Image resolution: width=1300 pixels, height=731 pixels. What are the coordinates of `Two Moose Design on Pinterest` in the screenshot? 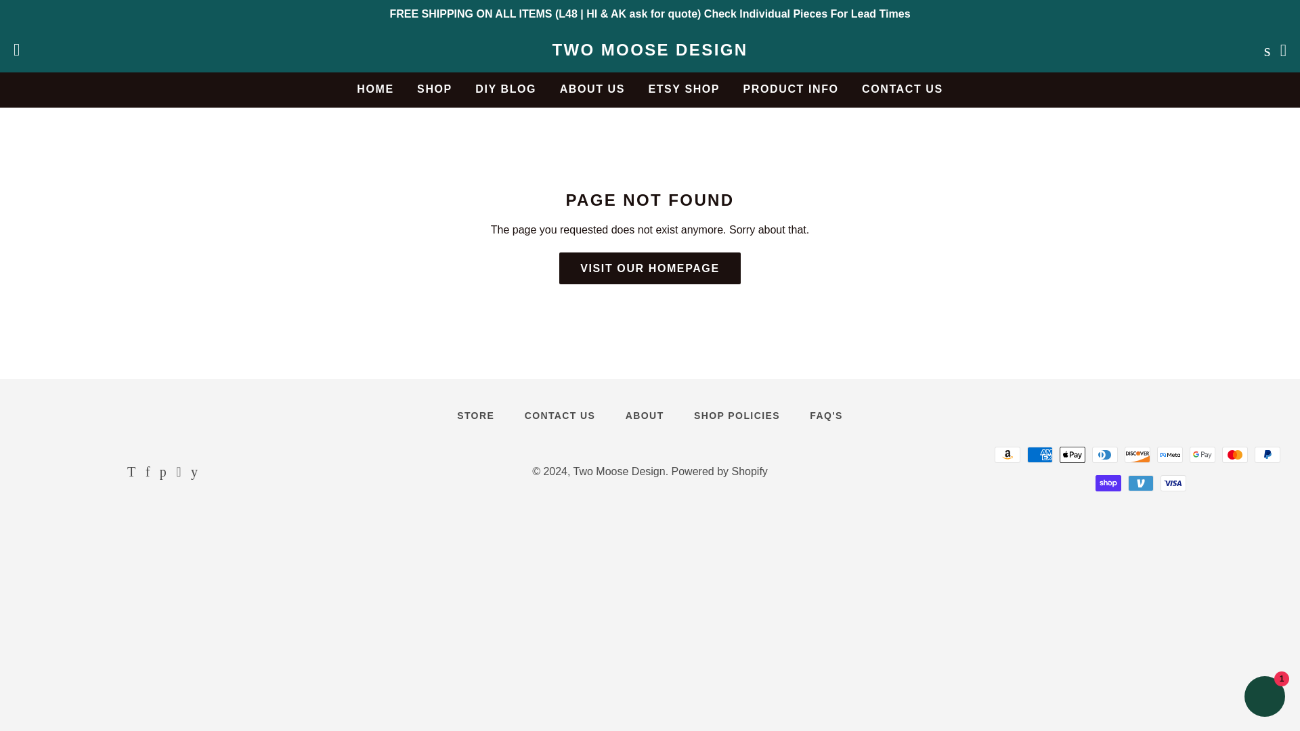 It's located at (162, 472).